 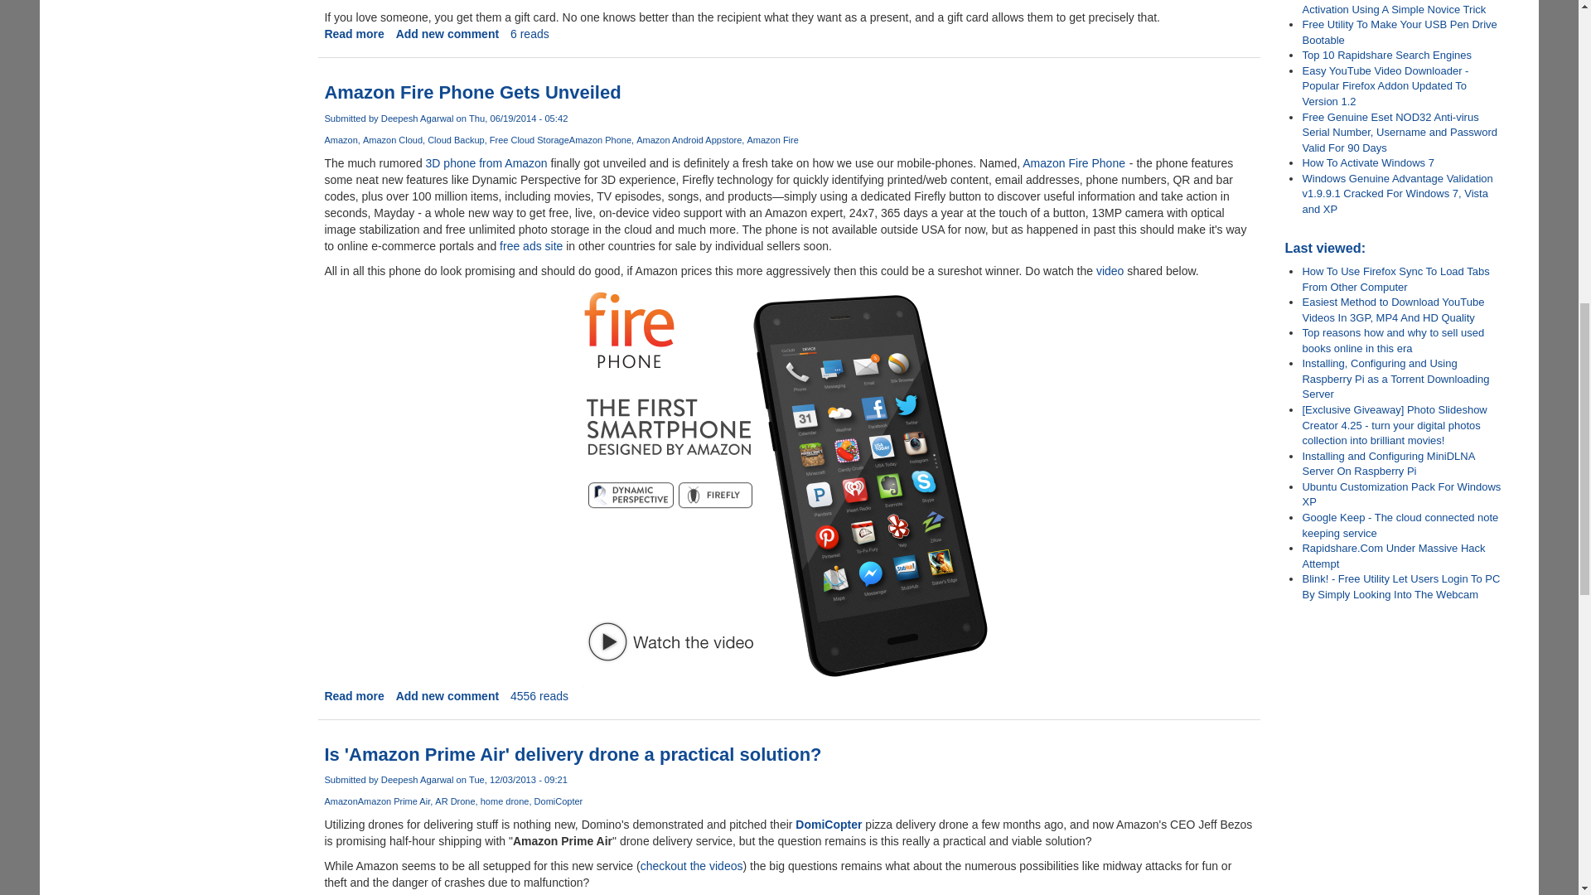 I want to click on Deepesh Agarwal, so click(x=418, y=119).